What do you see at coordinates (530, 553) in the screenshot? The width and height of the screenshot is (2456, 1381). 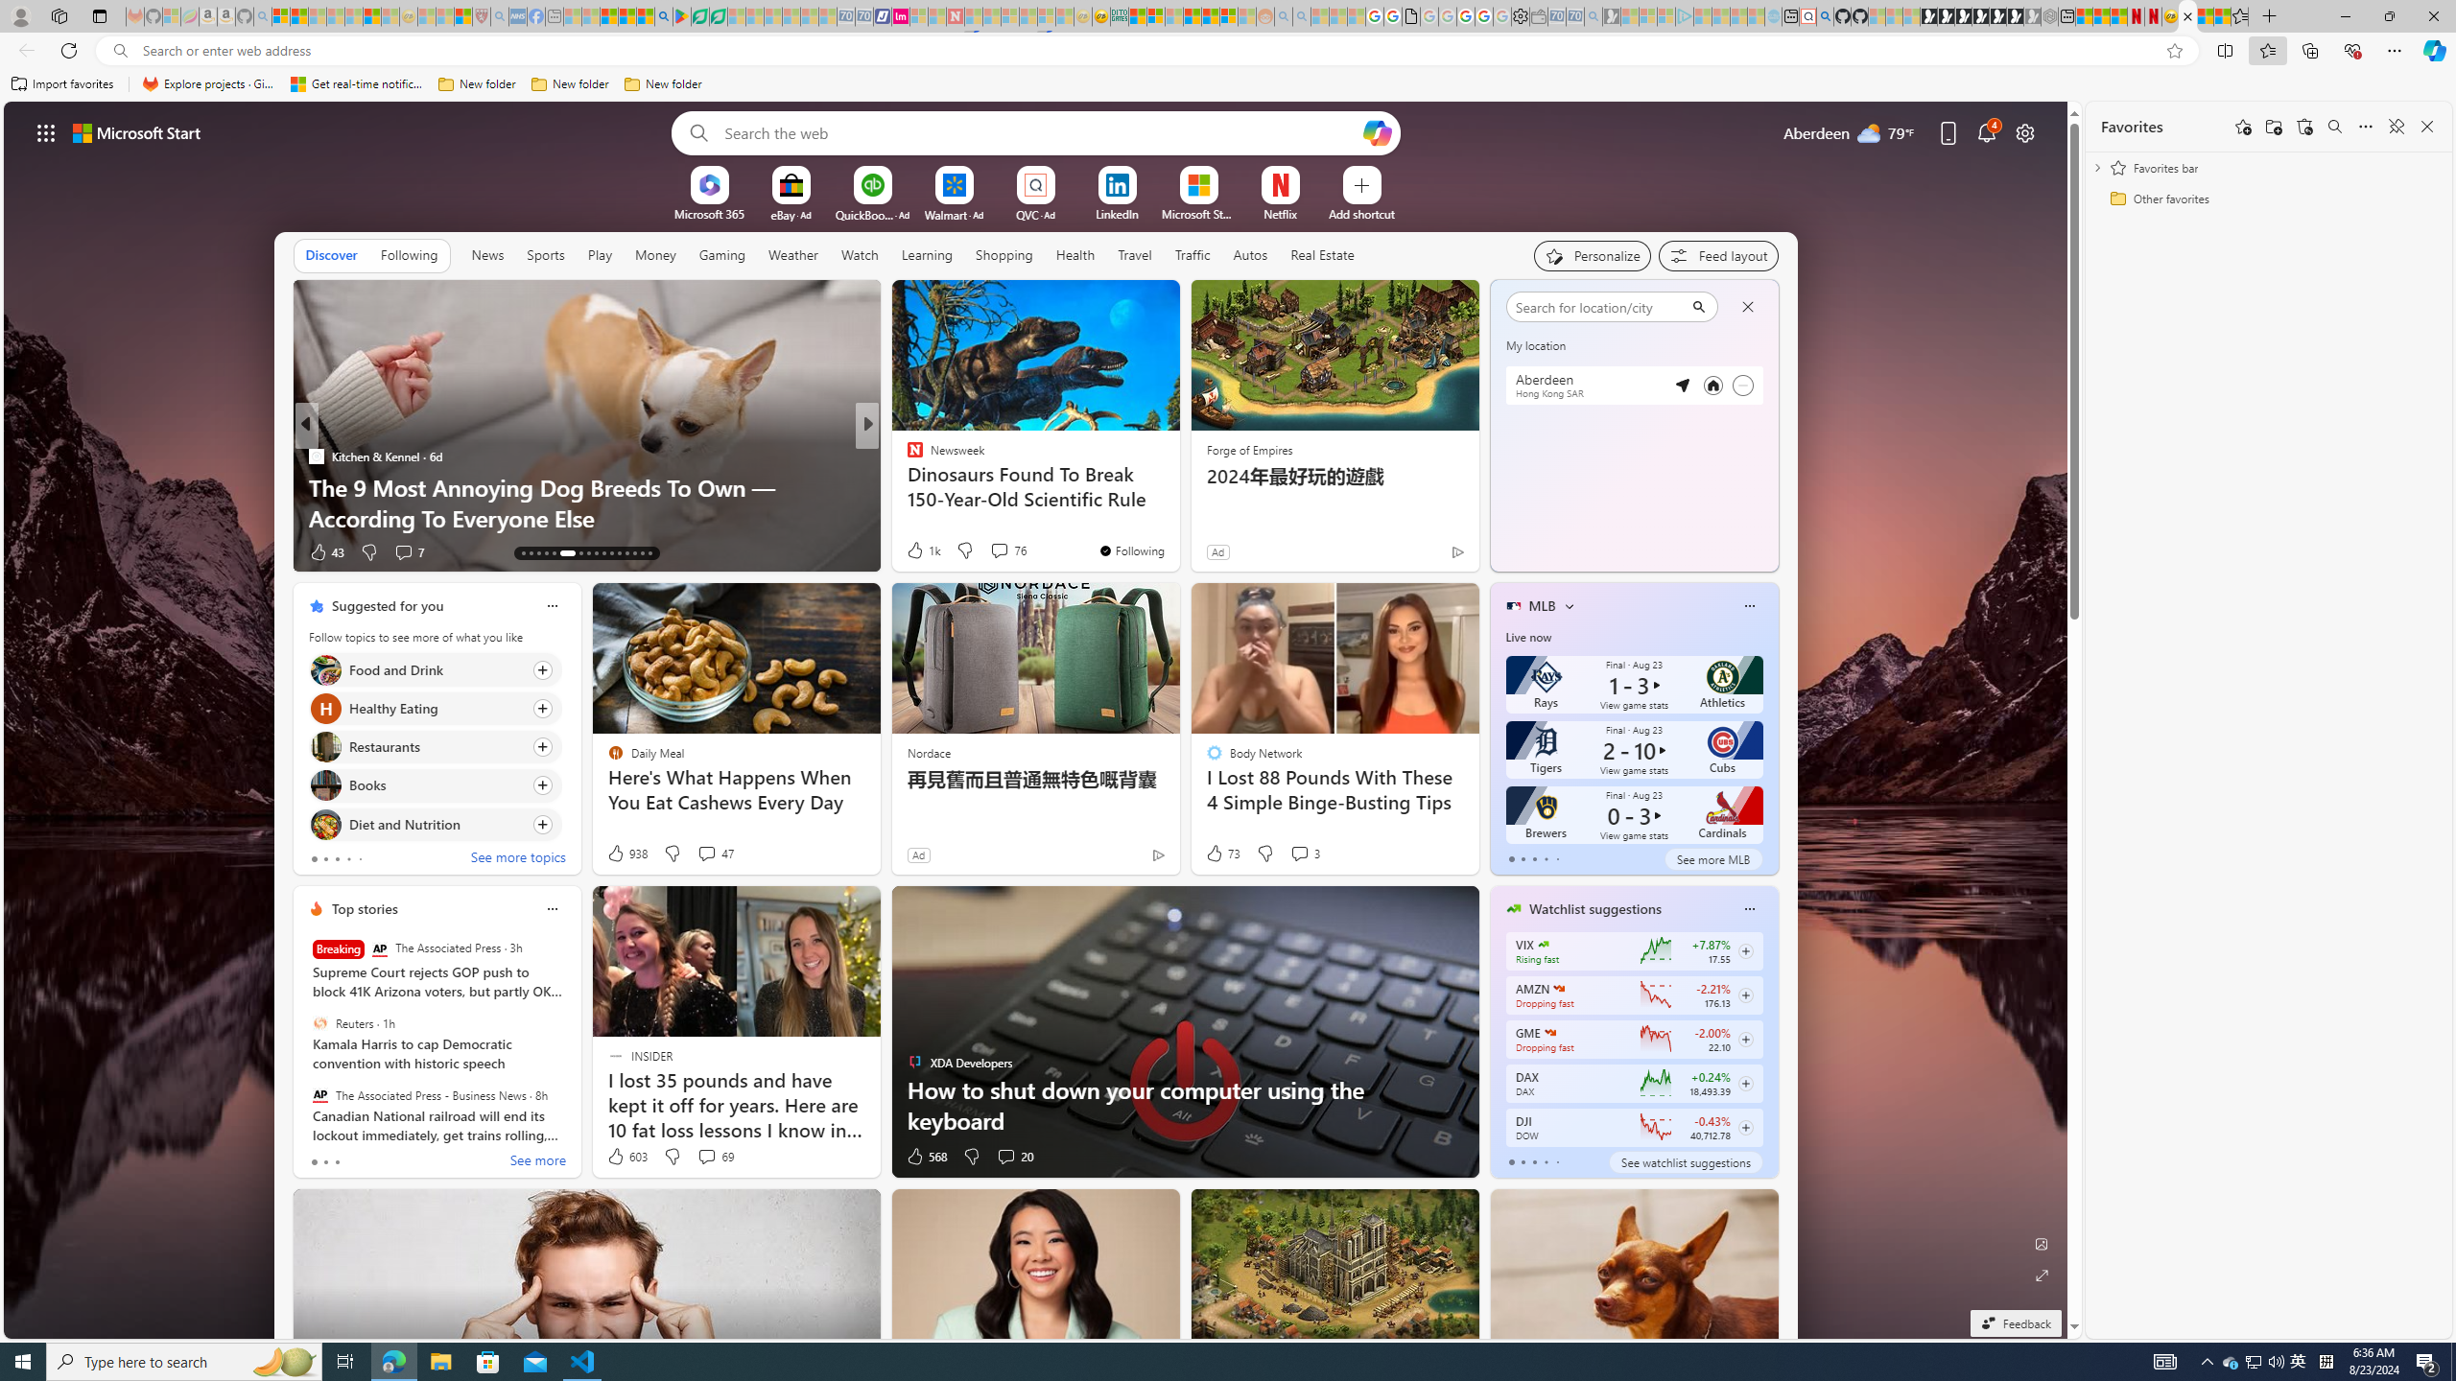 I see `AutomationID: tab-14` at bounding box center [530, 553].